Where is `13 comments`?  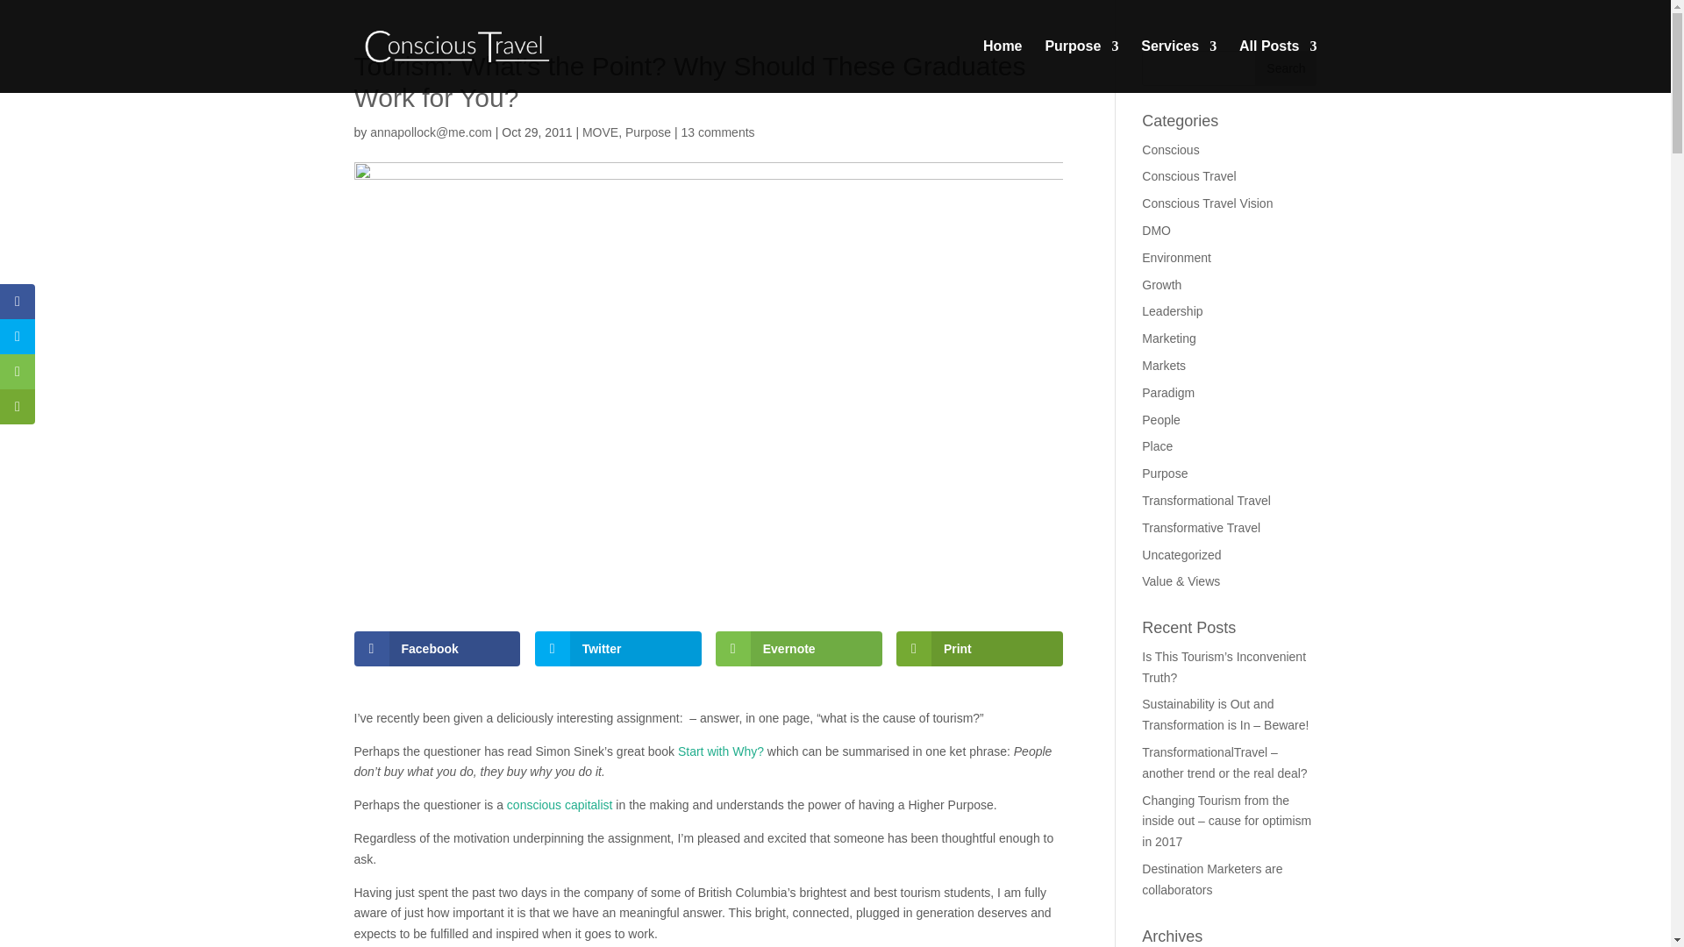 13 comments is located at coordinates (717, 132).